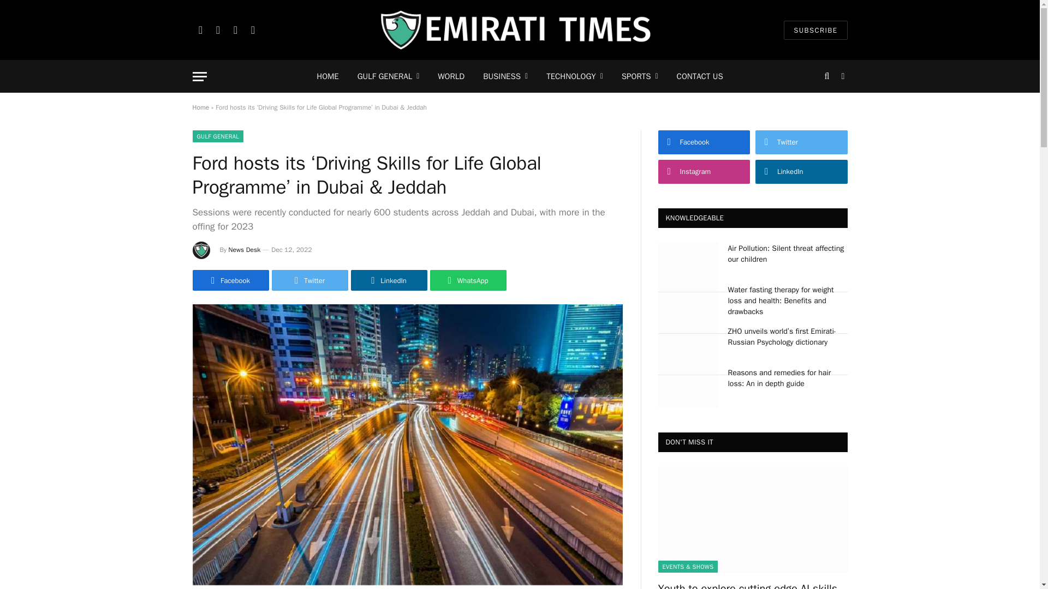 The height and width of the screenshot is (589, 1048). Describe the element at coordinates (327, 76) in the screenshot. I see `HOME` at that location.